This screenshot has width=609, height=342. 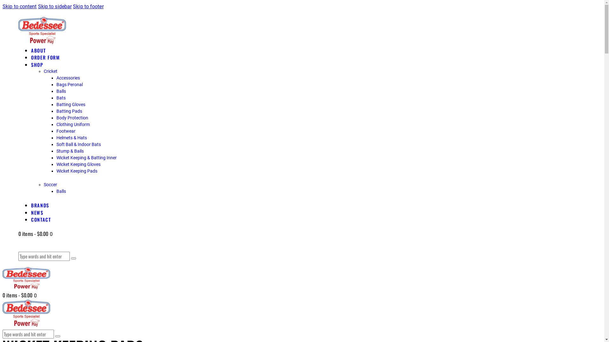 I want to click on Soft Ball & Indoor Bats, so click(x=79, y=144).